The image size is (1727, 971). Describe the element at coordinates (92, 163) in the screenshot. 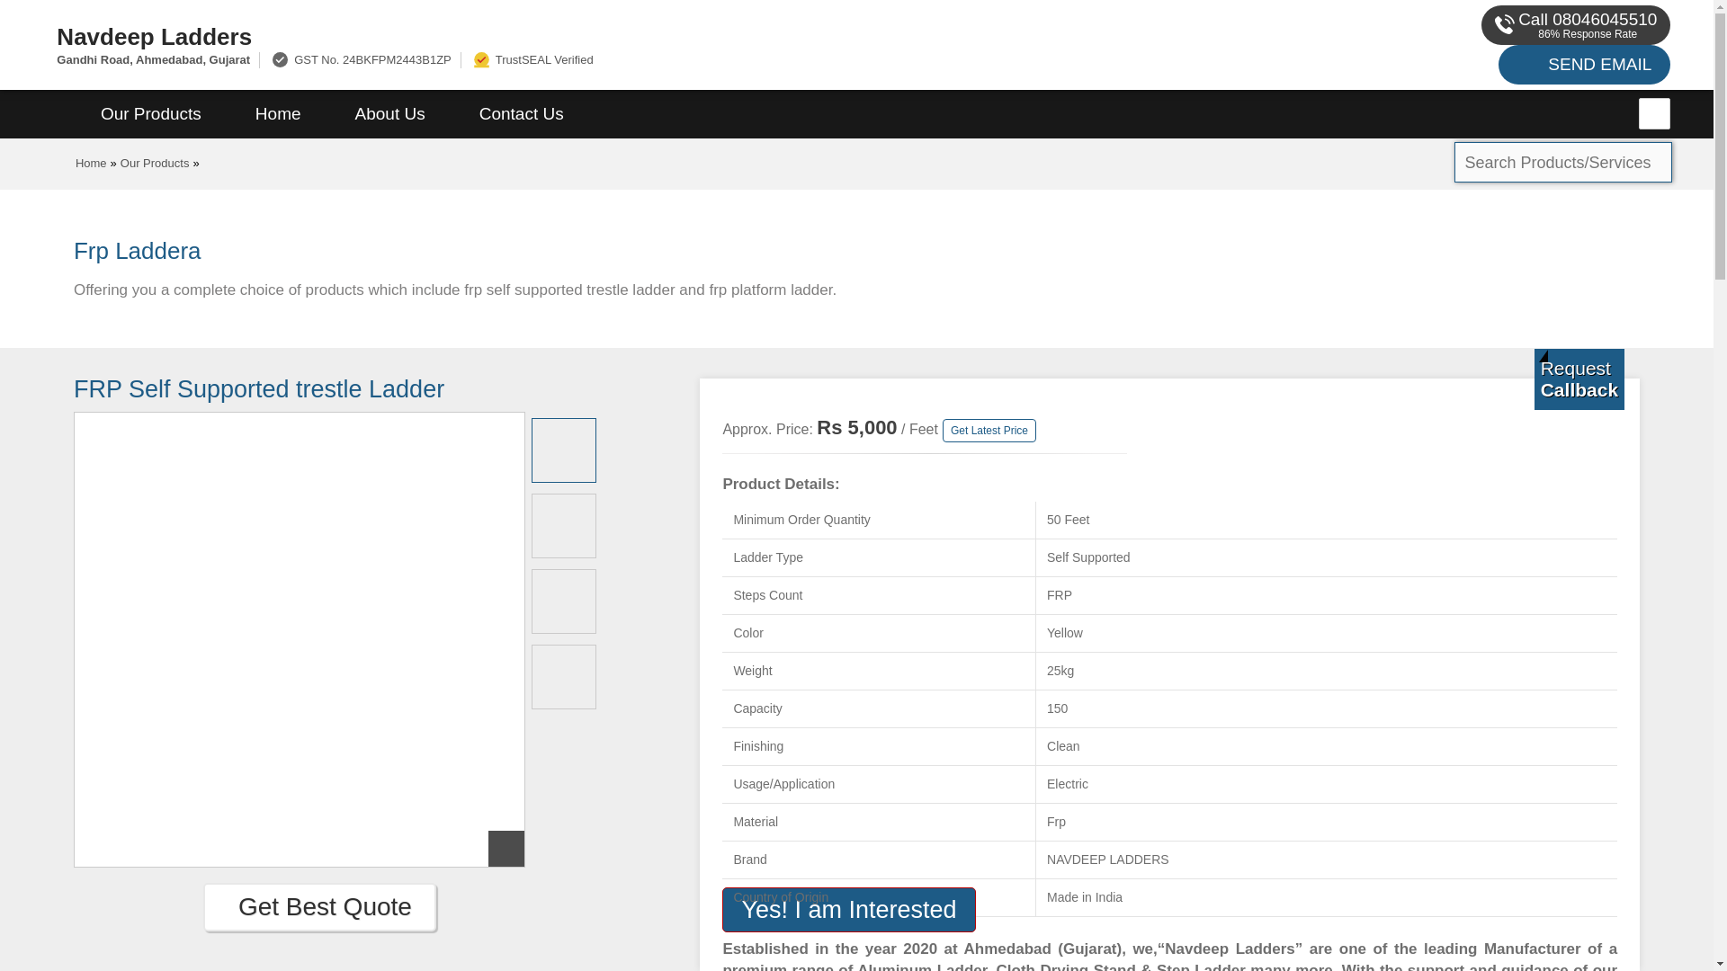

I see `Home` at that location.